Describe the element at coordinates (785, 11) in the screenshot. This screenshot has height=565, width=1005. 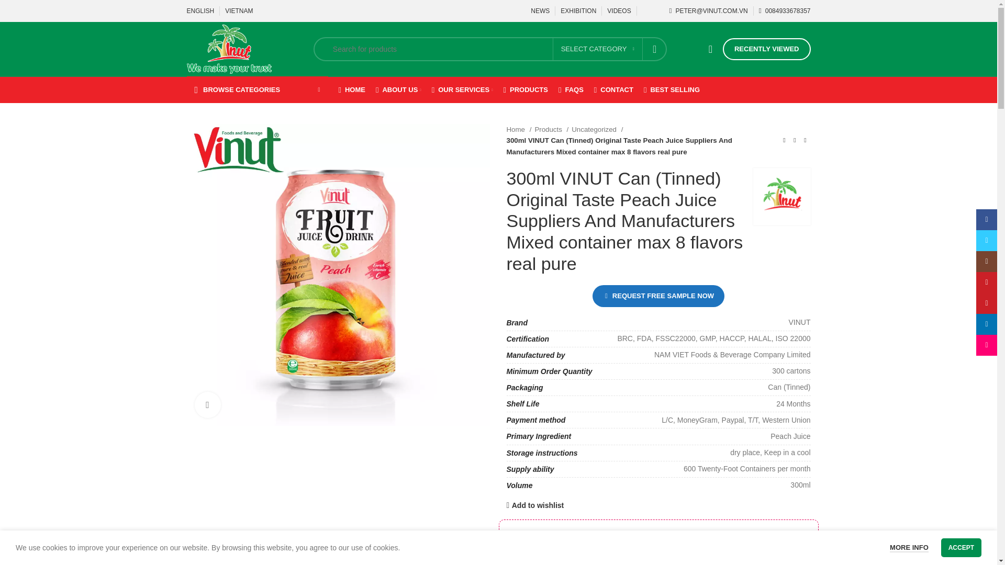
I see `0084933678357` at that location.